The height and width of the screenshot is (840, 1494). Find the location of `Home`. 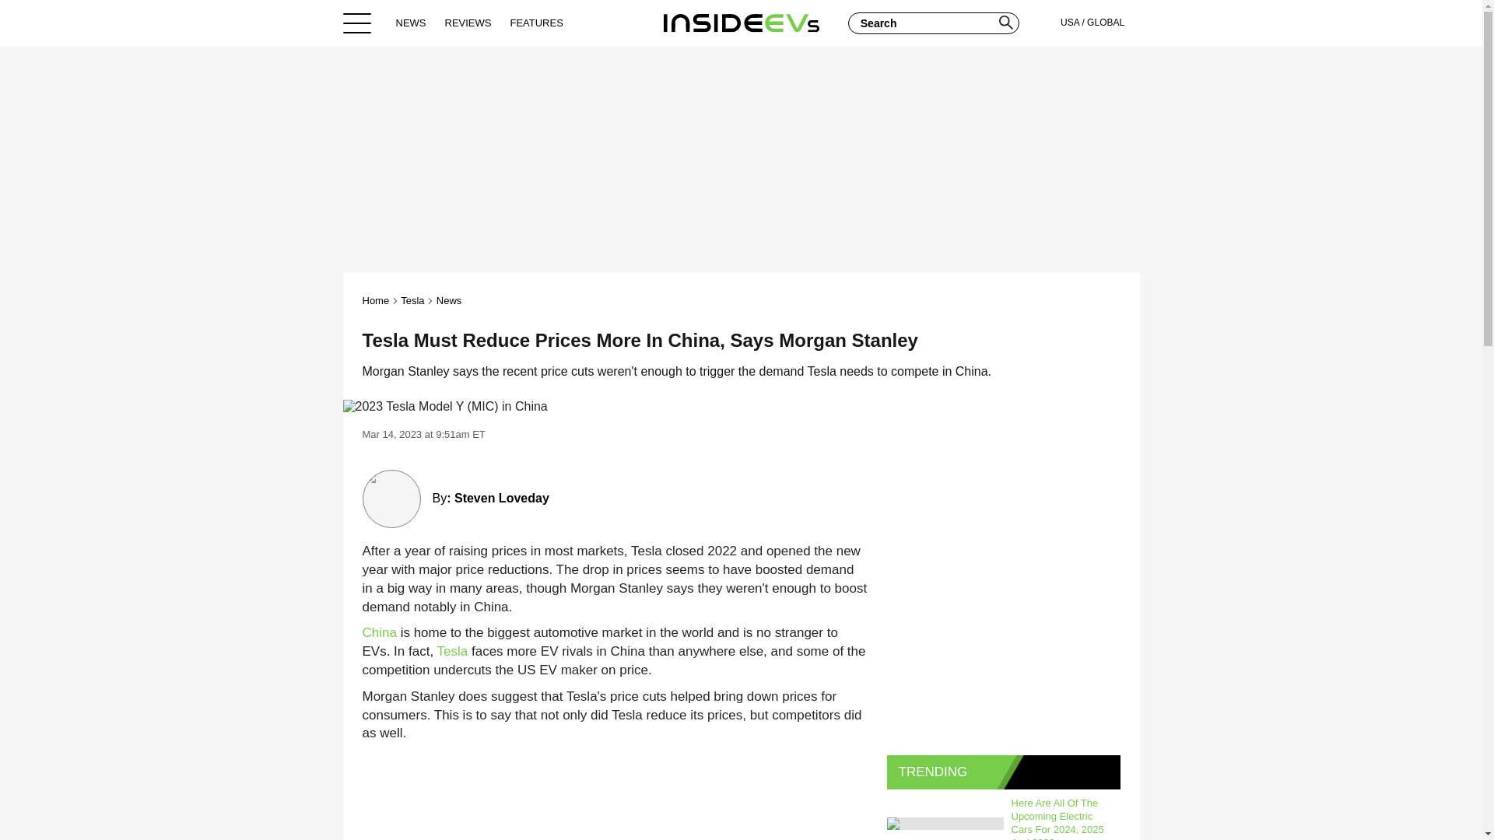

Home is located at coordinates (741, 23).